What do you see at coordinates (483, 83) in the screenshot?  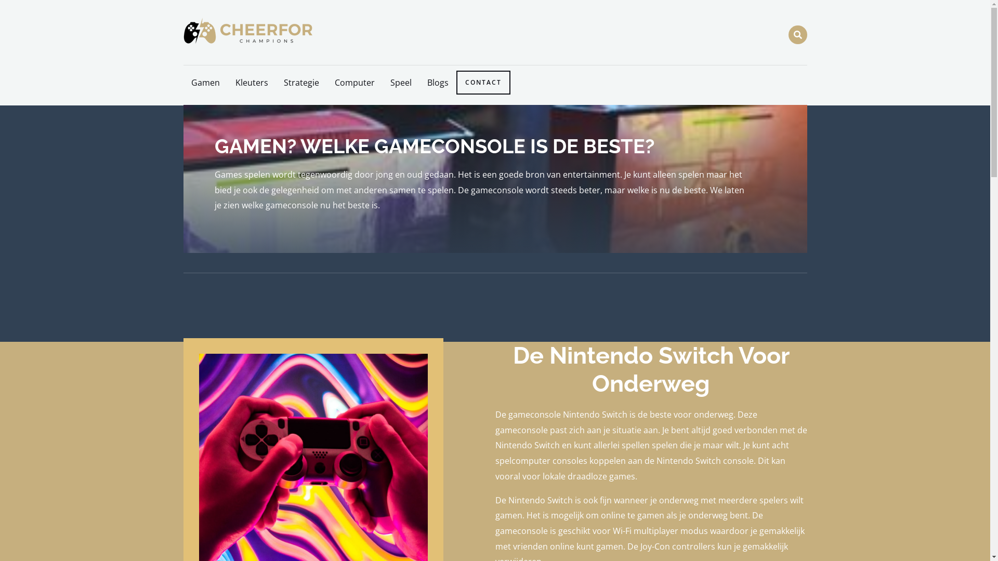 I see `CONTACT` at bounding box center [483, 83].